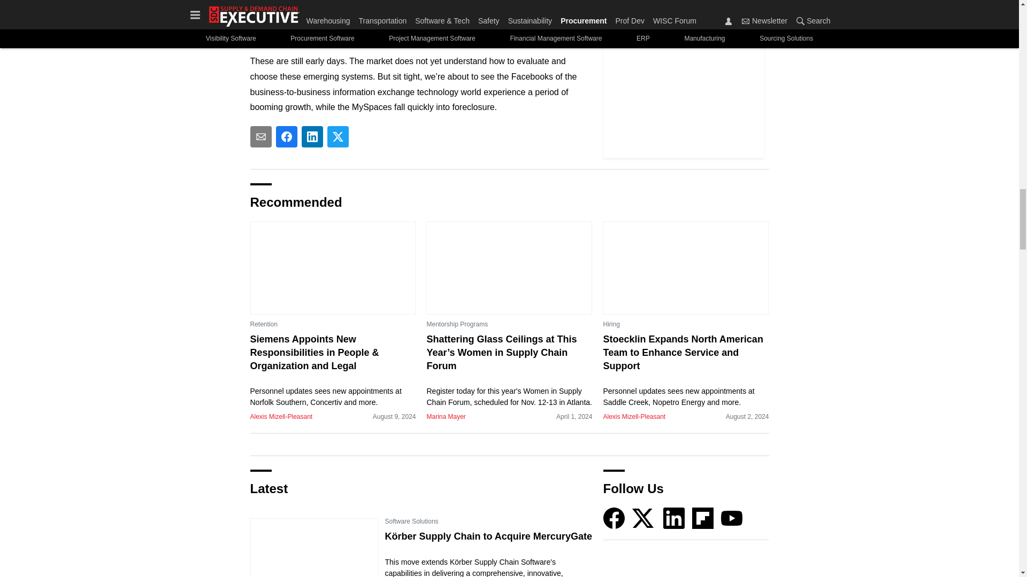  What do you see at coordinates (261, 137) in the screenshot?
I see `Share To email` at bounding box center [261, 137].